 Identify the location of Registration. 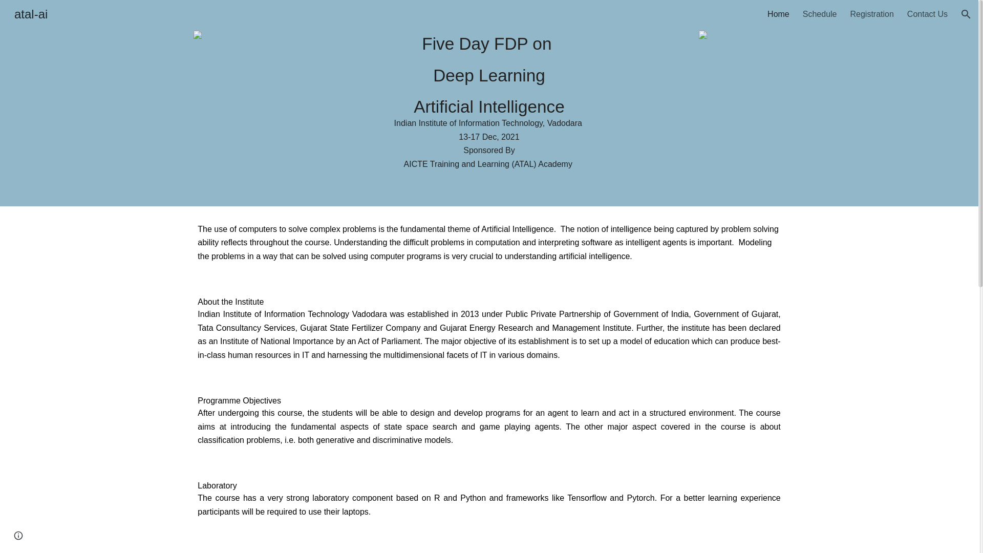
(871, 14).